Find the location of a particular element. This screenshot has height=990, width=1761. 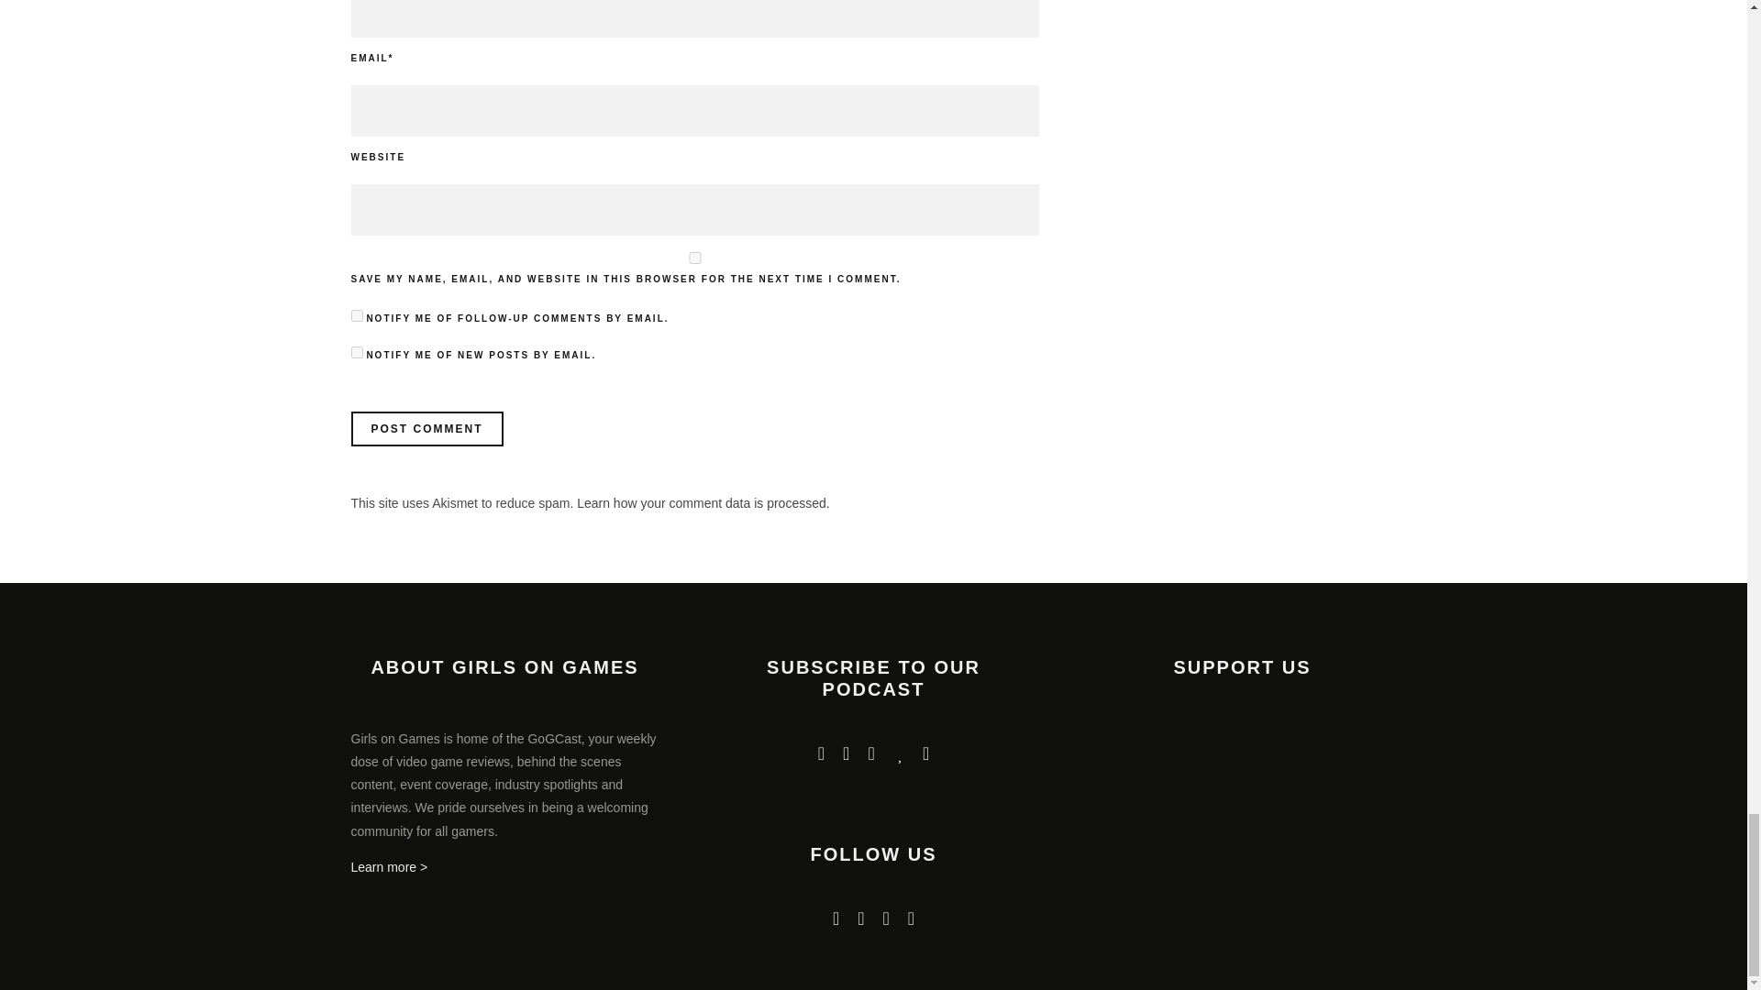

subscribe is located at coordinates (356, 352).